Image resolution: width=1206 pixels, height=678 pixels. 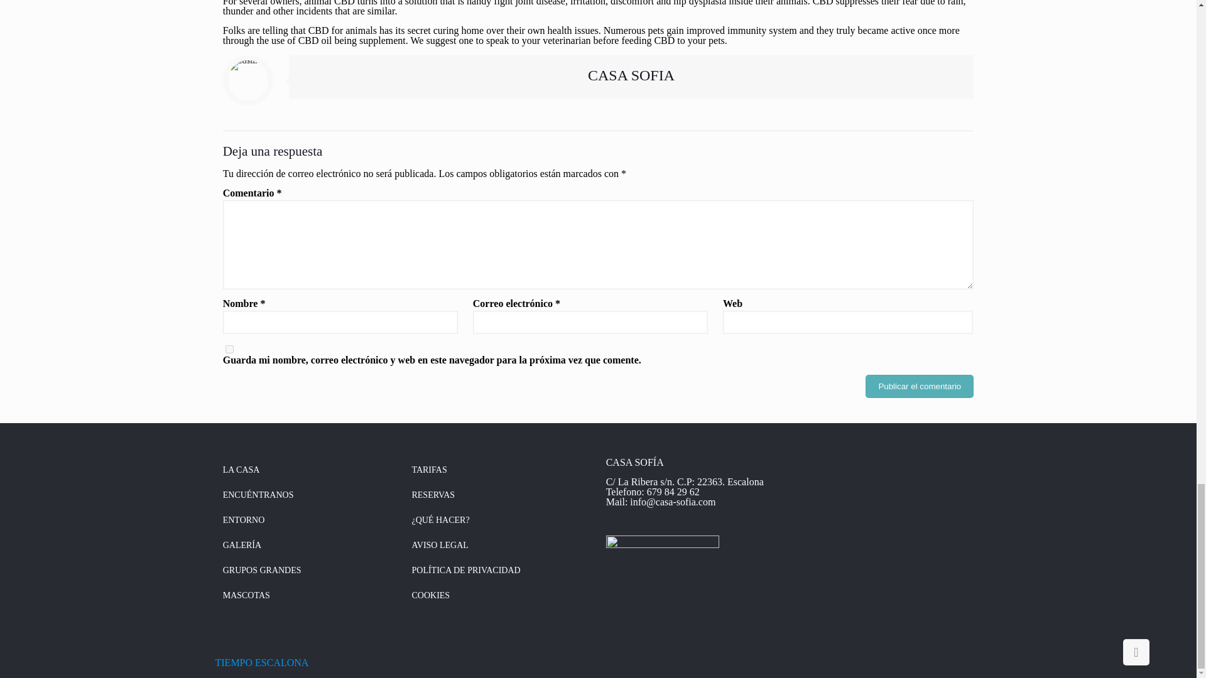 What do you see at coordinates (312, 470) in the screenshot?
I see `LA CASA` at bounding box center [312, 470].